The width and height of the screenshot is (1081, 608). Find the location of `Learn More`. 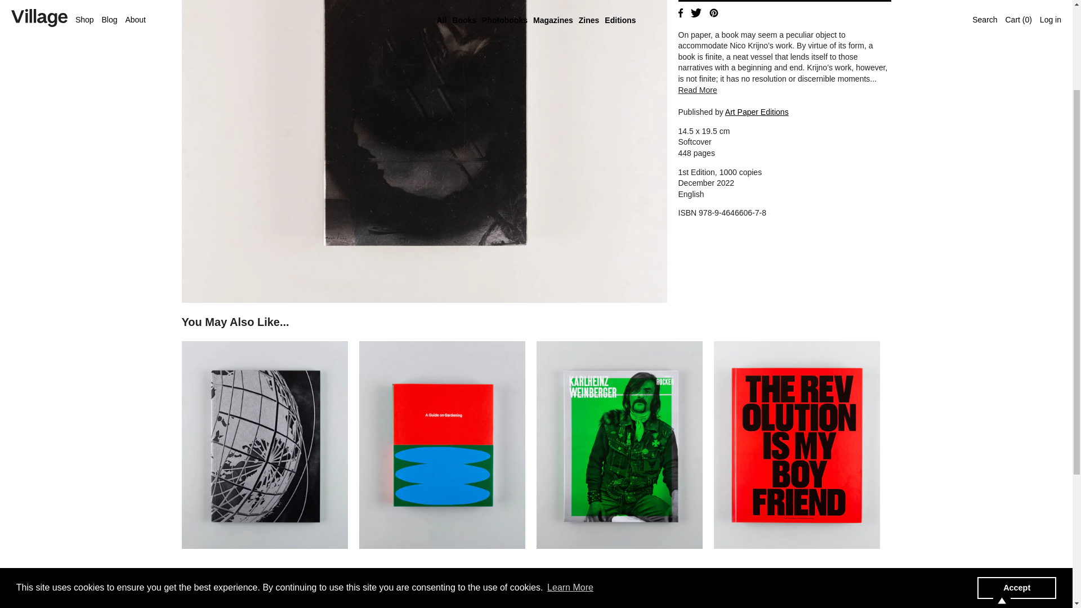

Learn More is located at coordinates (570, 458).